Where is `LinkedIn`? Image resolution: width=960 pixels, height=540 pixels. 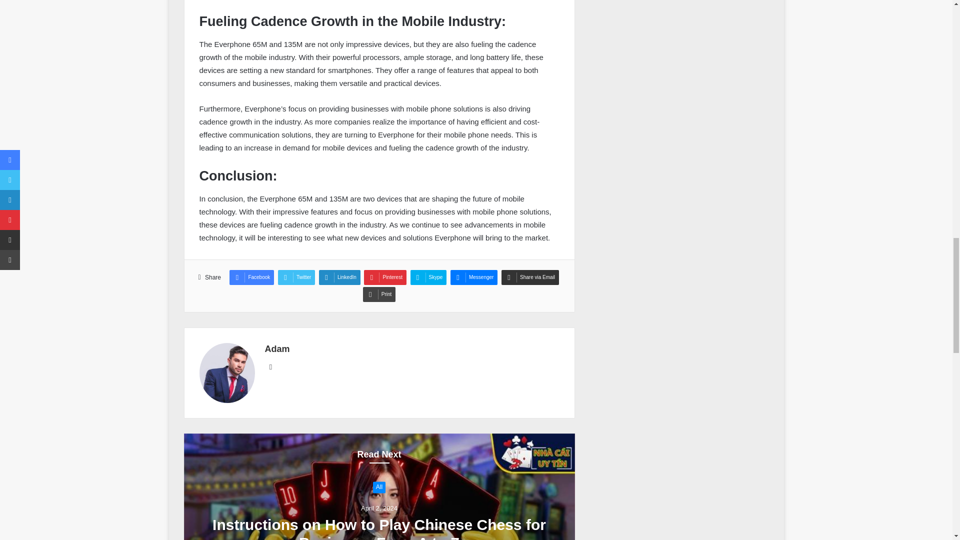
LinkedIn is located at coordinates (339, 277).